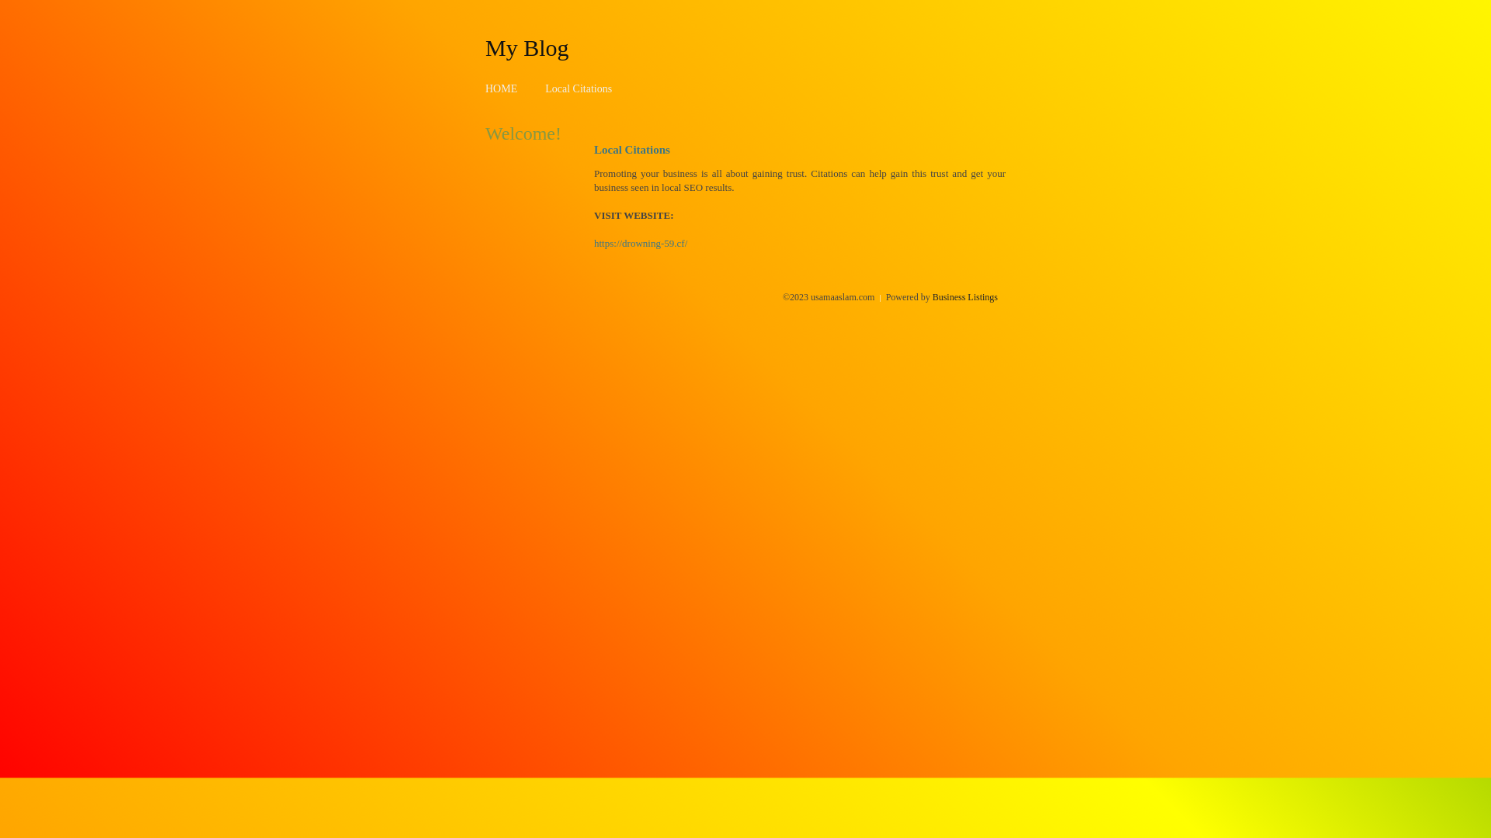 The image size is (1491, 838). What do you see at coordinates (965, 297) in the screenshot?
I see `Business Listings` at bounding box center [965, 297].